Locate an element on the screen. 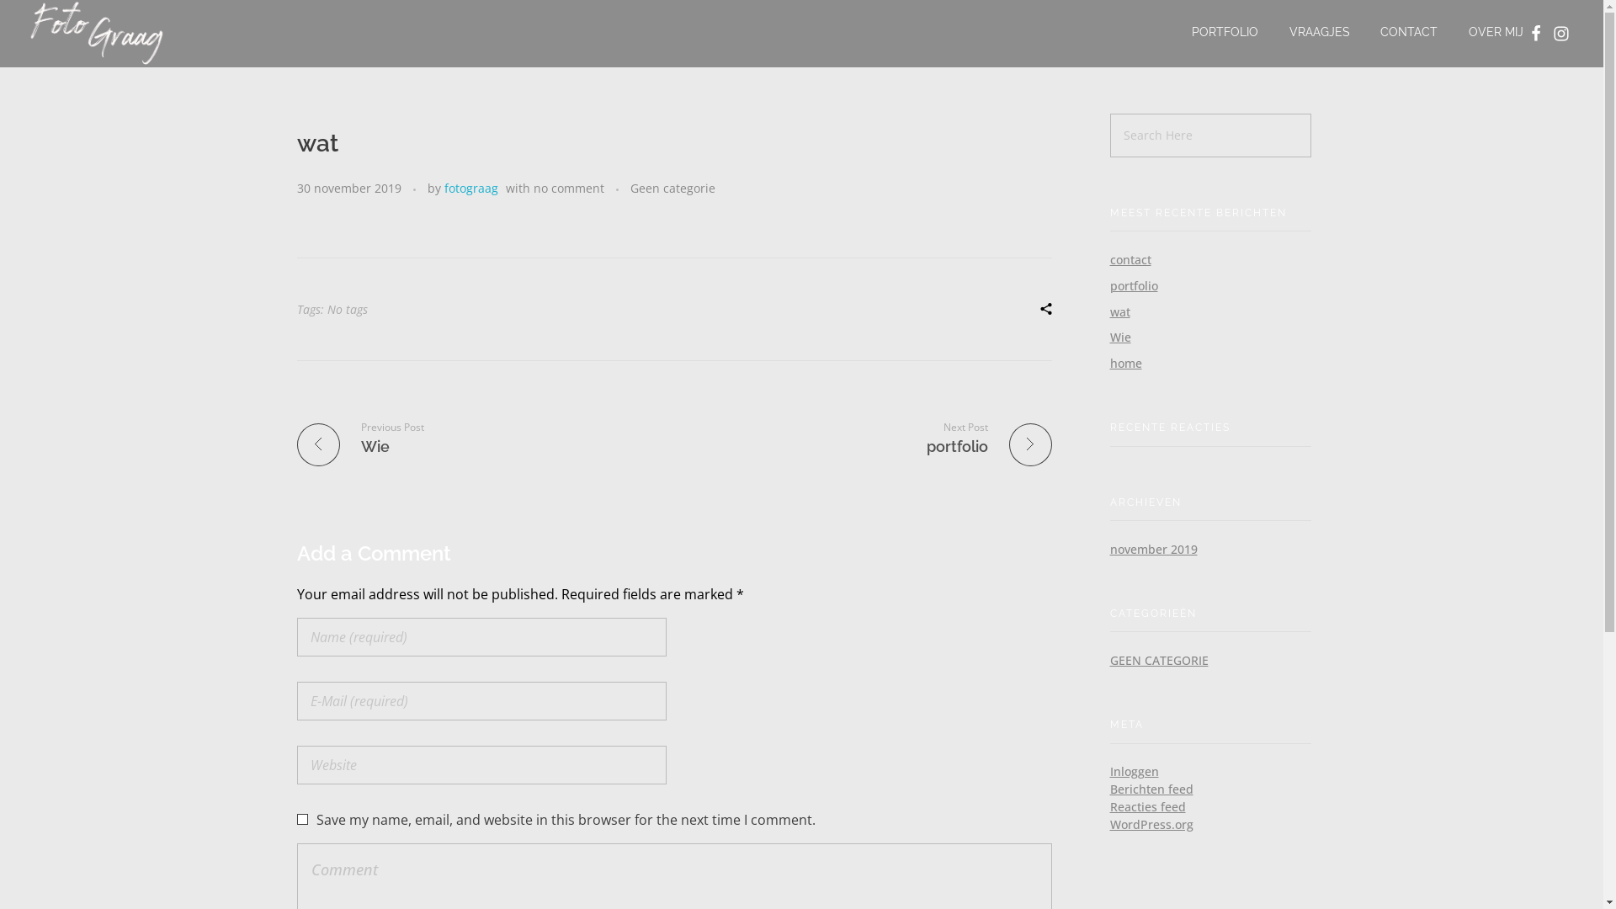  CONTACT is located at coordinates (1409, 32).